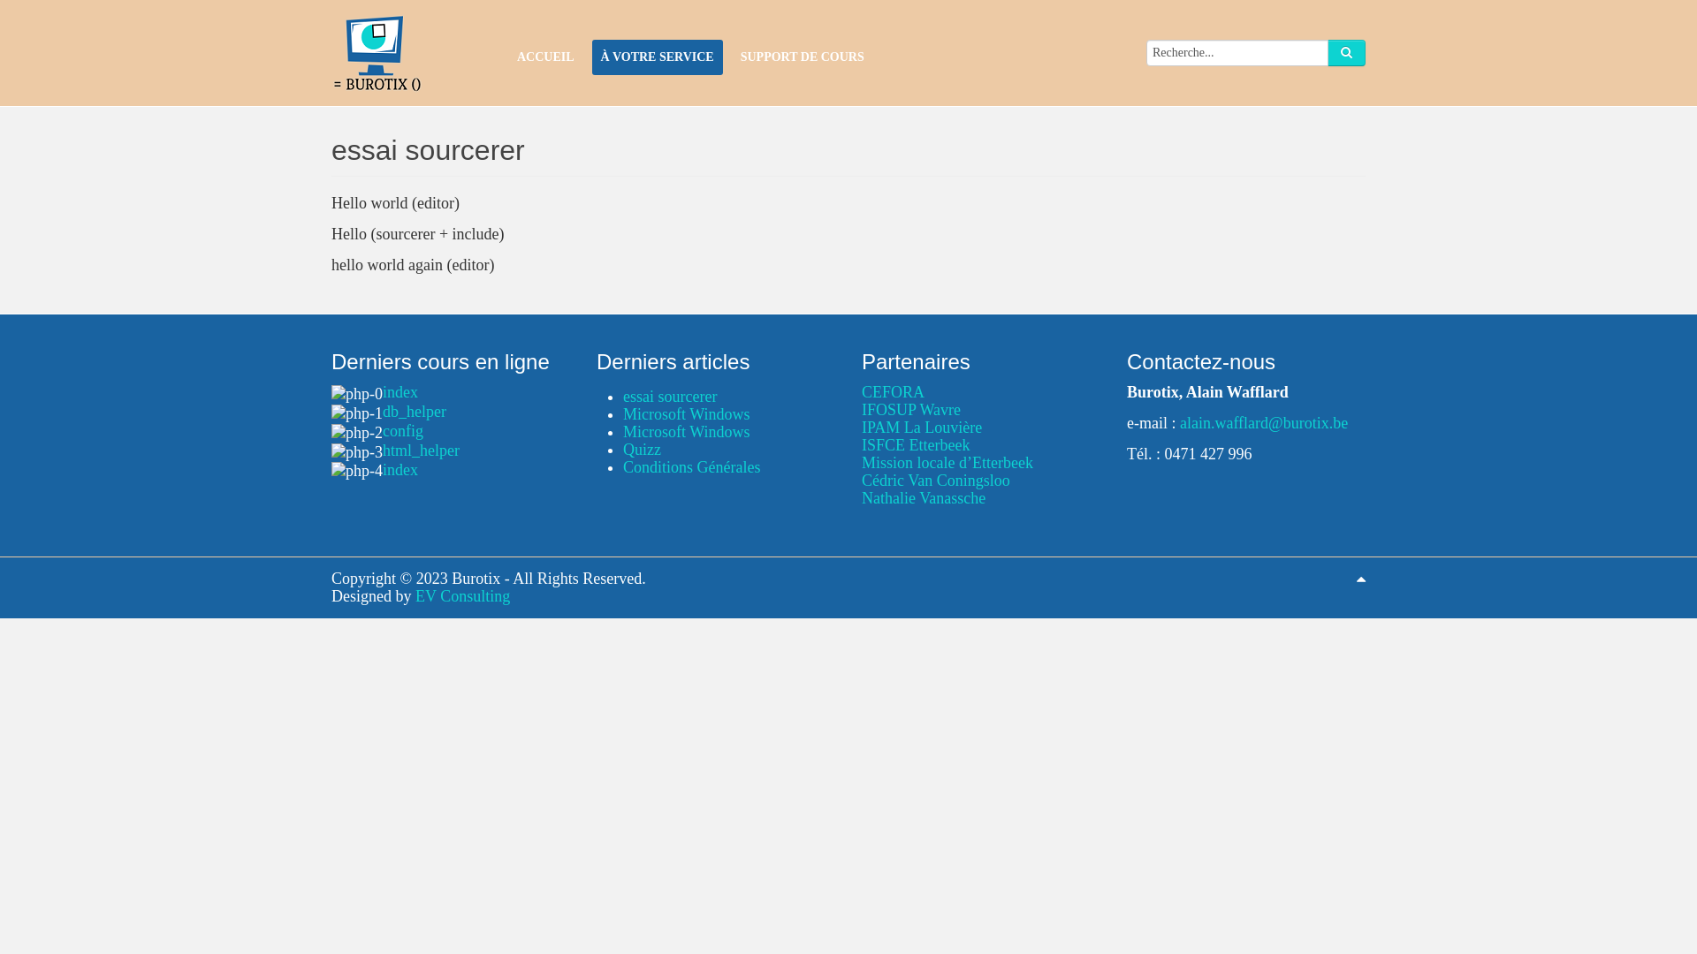 This screenshot has height=954, width=1697. What do you see at coordinates (642, 450) in the screenshot?
I see `Quizz` at bounding box center [642, 450].